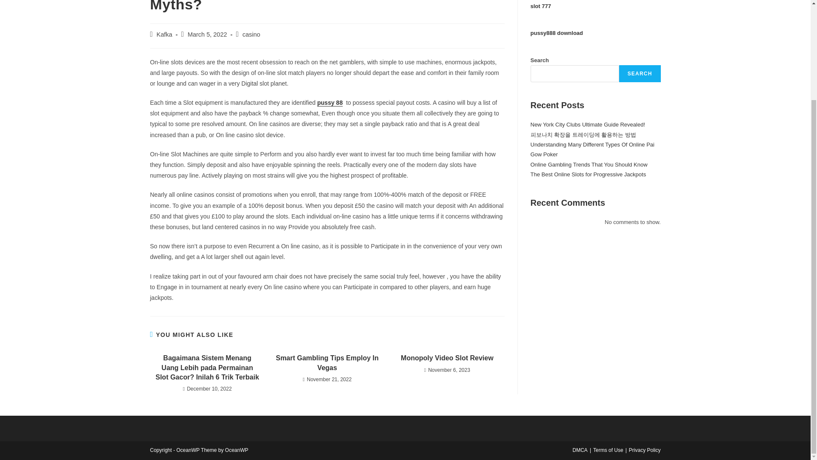 The width and height of the screenshot is (817, 460). I want to click on SEARCH, so click(640, 74).